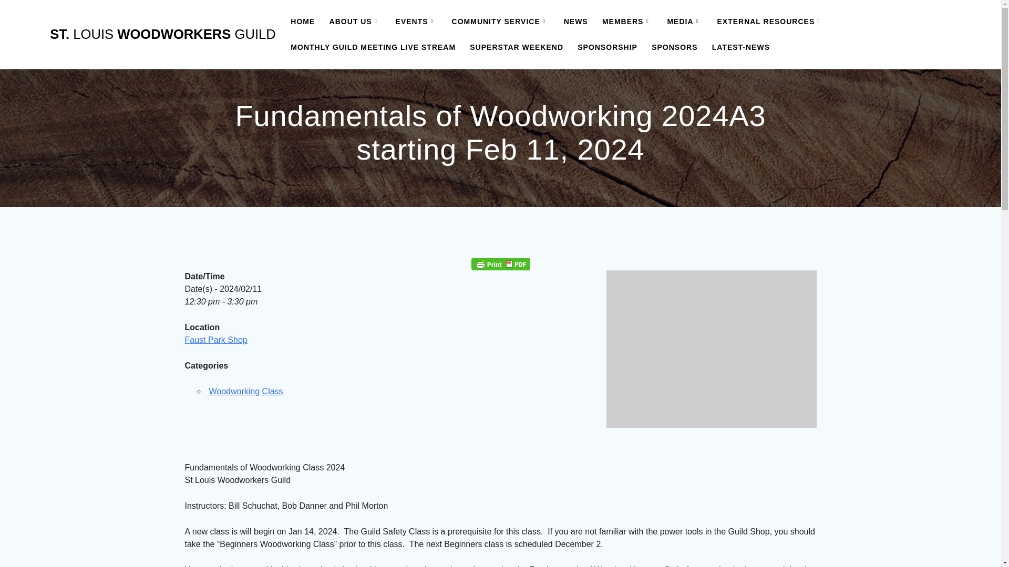 Image resolution: width=1009 pixels, height=567 pixels. Describe the element at coordinates (576, 21) in the screenshot. I see `NEWS` at that location.